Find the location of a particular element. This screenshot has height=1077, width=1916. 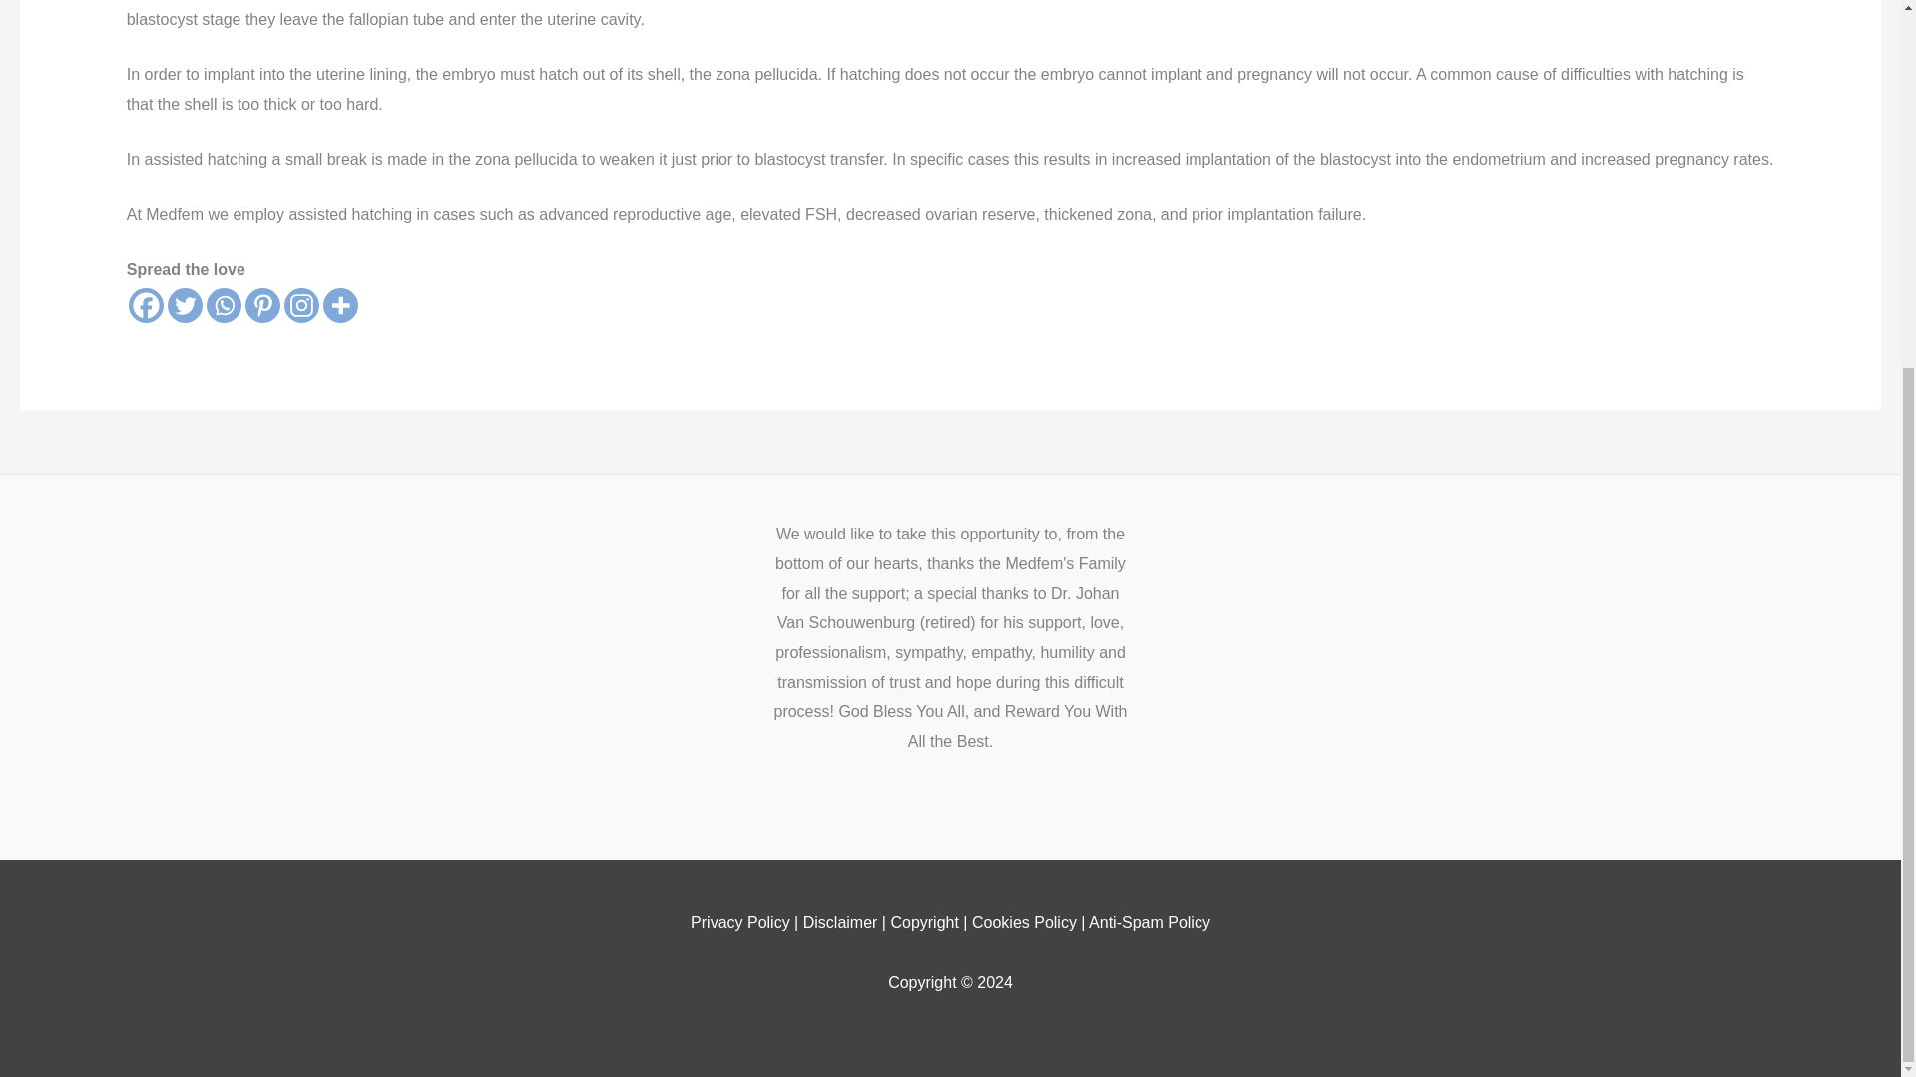

Instagram is located at coordinates (301, 305).